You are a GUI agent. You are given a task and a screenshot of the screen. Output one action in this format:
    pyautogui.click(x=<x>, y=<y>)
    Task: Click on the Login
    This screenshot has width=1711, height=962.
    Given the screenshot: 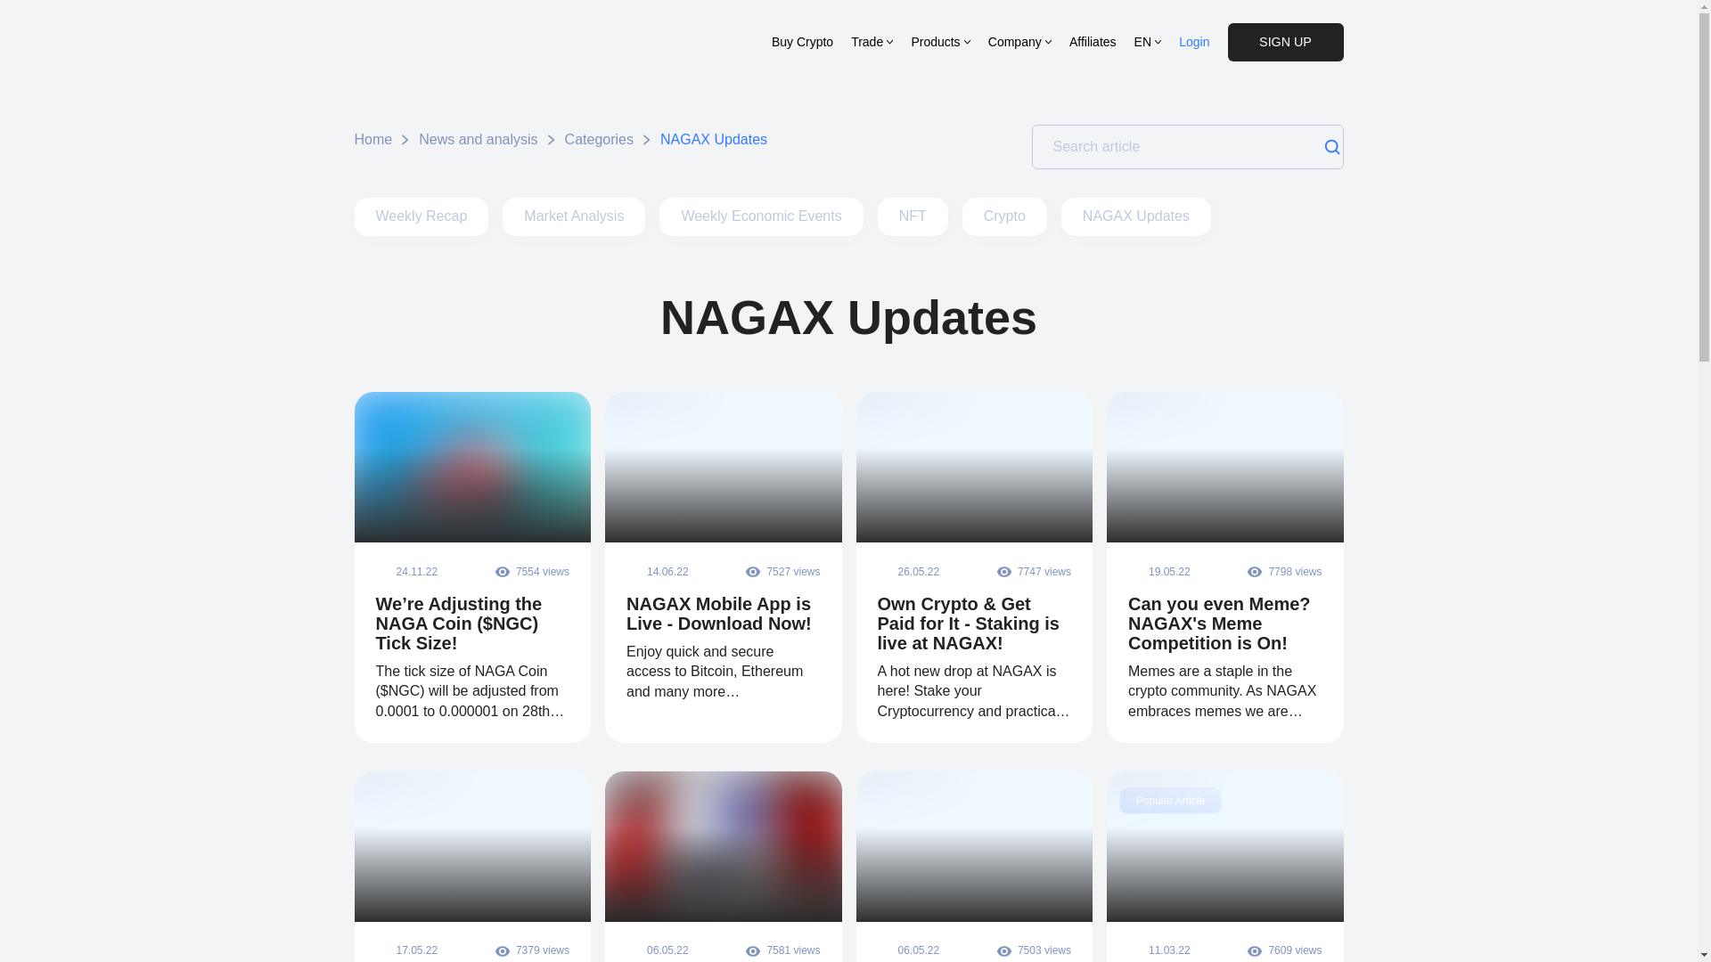 What is the action you would take?
    pyautogui.click(x=1194, y=41)
    